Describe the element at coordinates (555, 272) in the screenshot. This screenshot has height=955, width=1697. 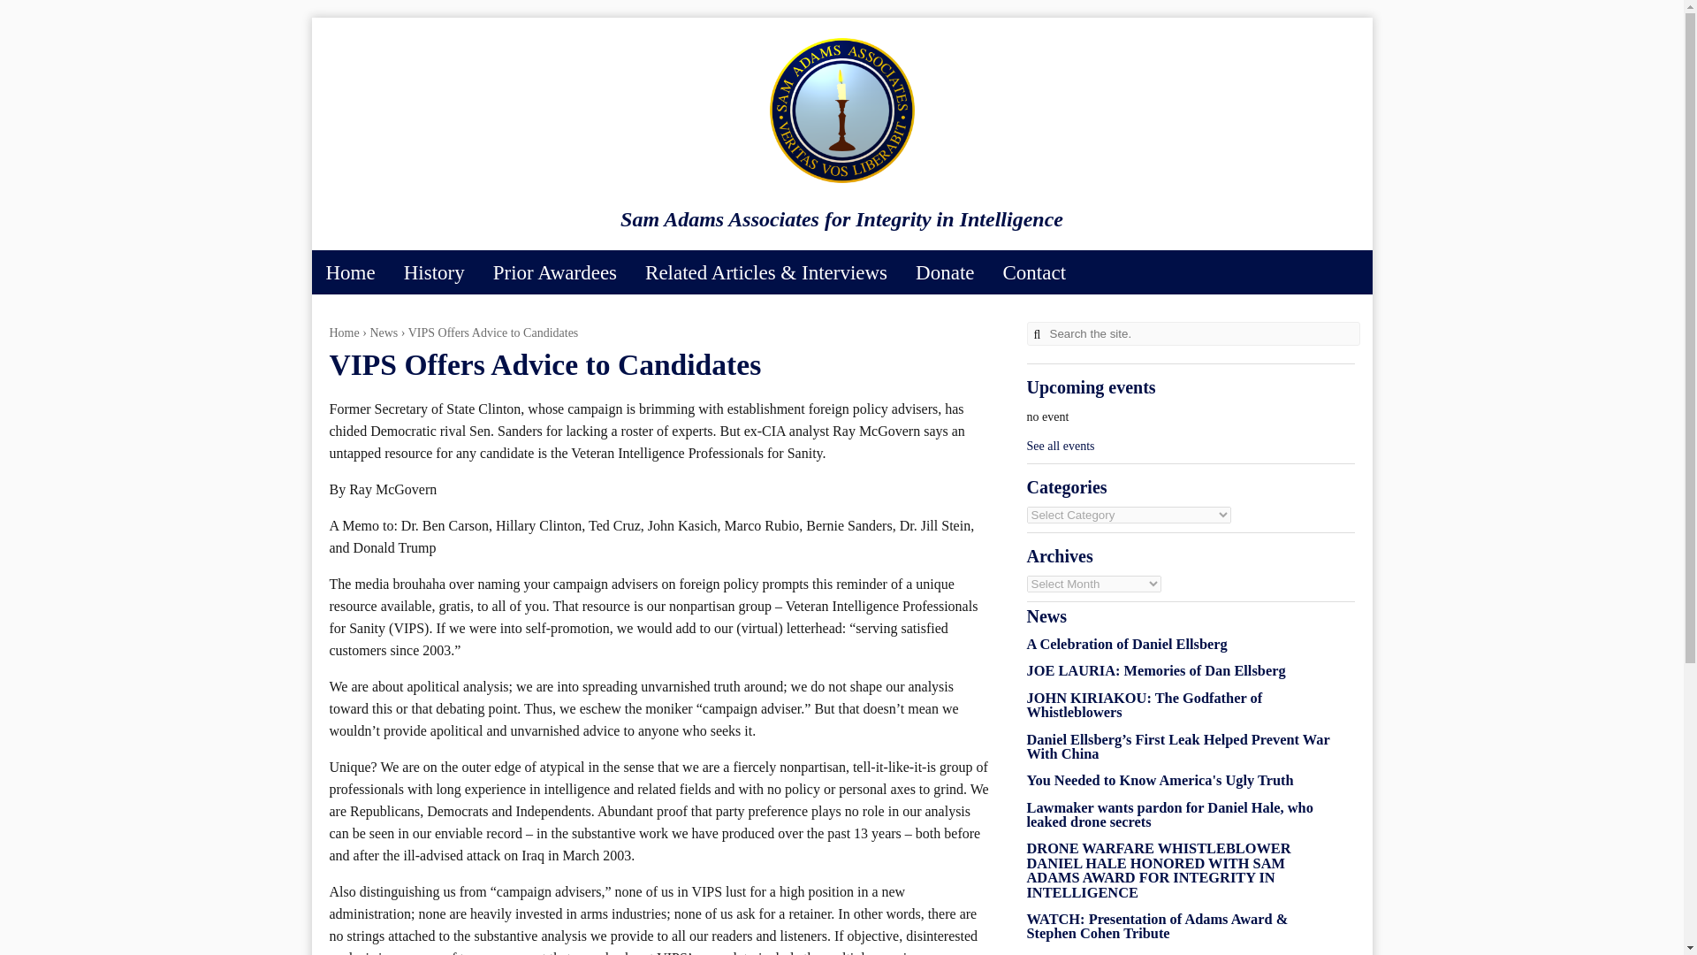
I see `Prior Awardees` at that location.